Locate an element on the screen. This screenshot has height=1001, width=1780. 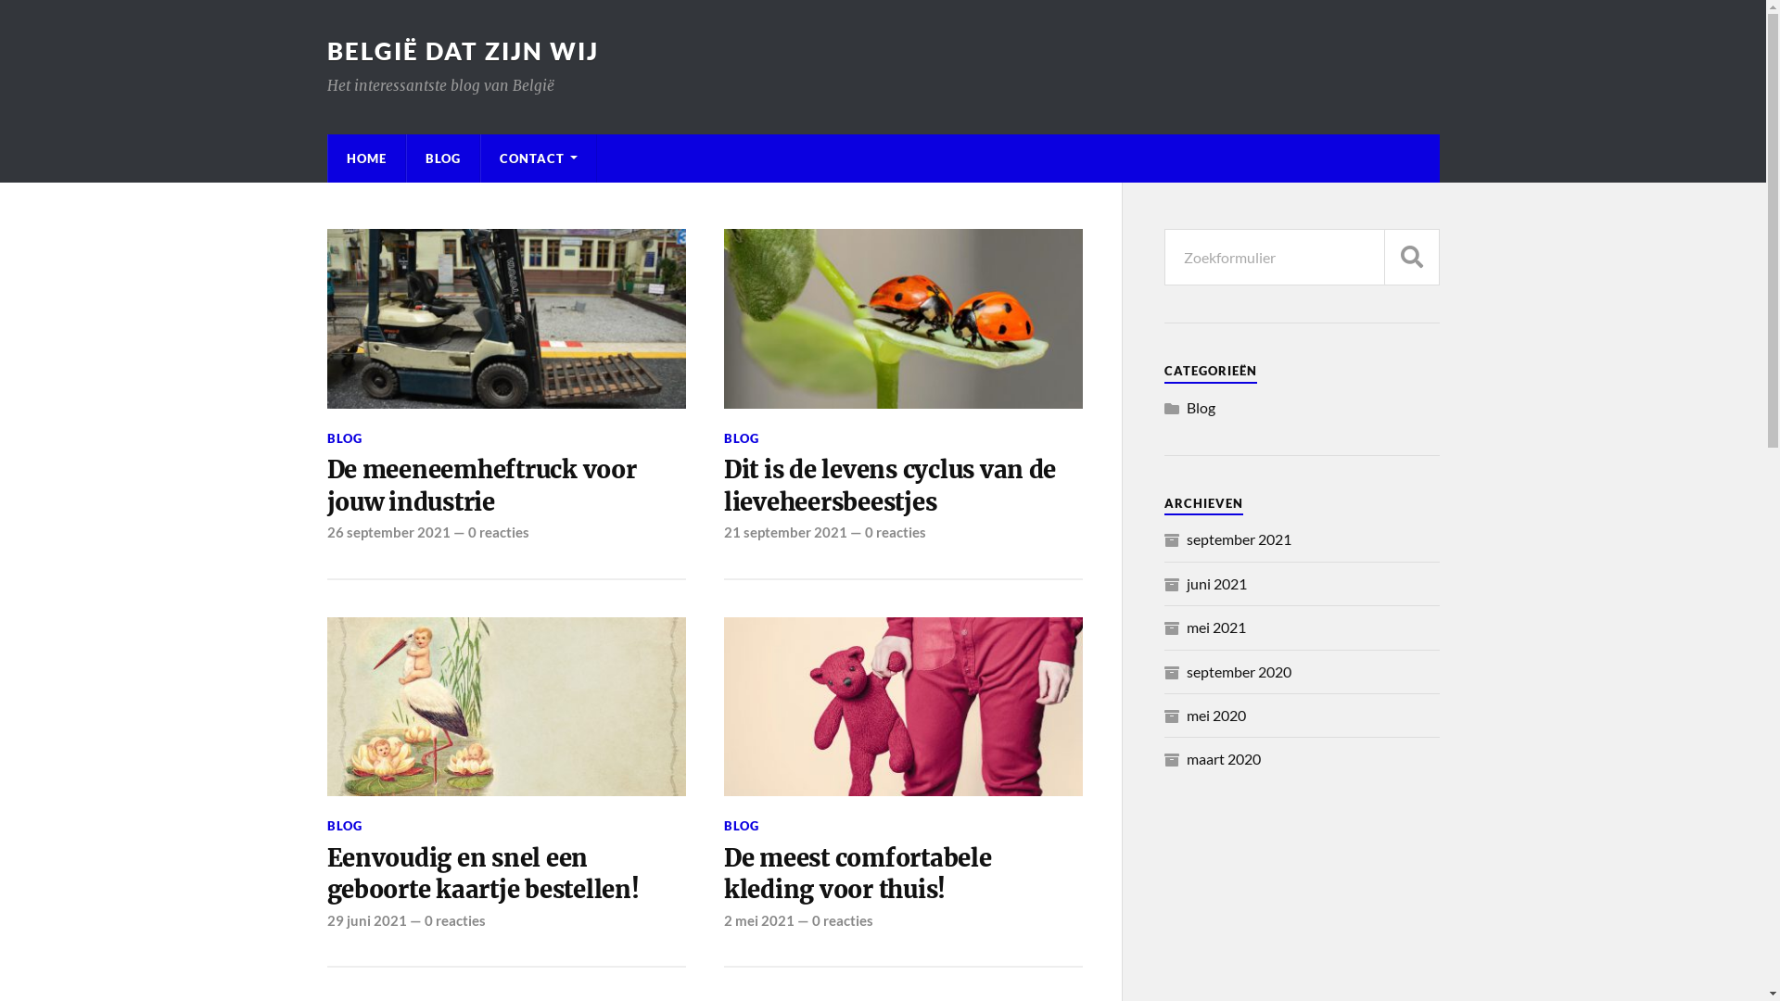
maart 2020 is located at coordinates (1224, 758).